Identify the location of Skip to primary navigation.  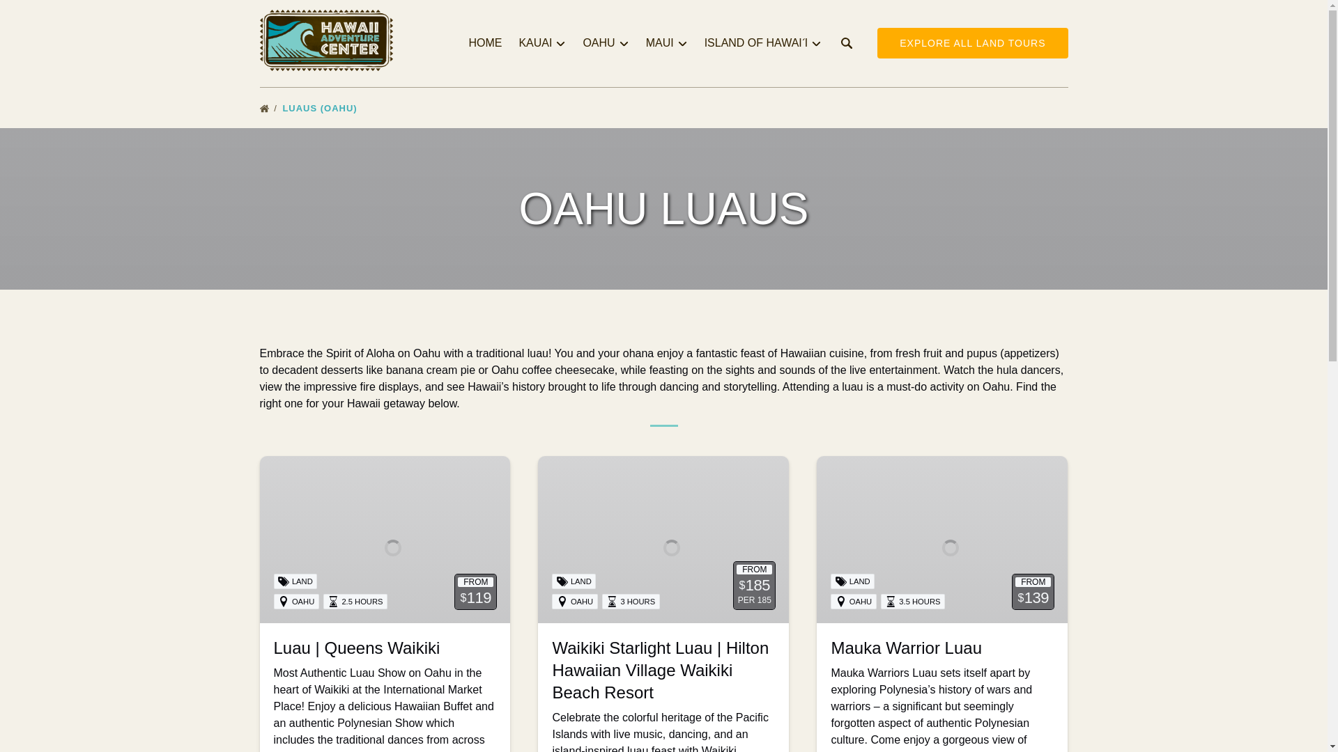
(70, 15).